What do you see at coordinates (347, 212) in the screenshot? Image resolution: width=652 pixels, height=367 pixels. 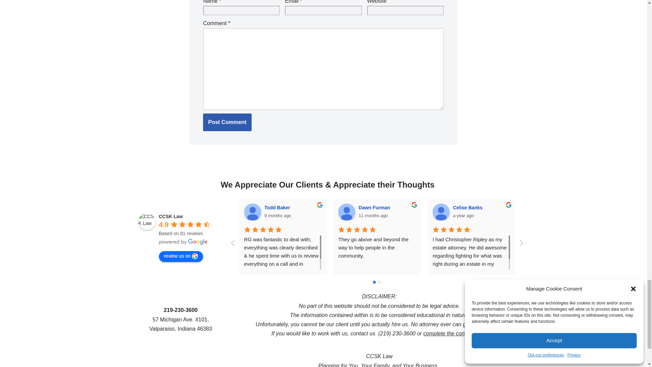 I see `Dawn Furman` at bounding box center [347, 212].